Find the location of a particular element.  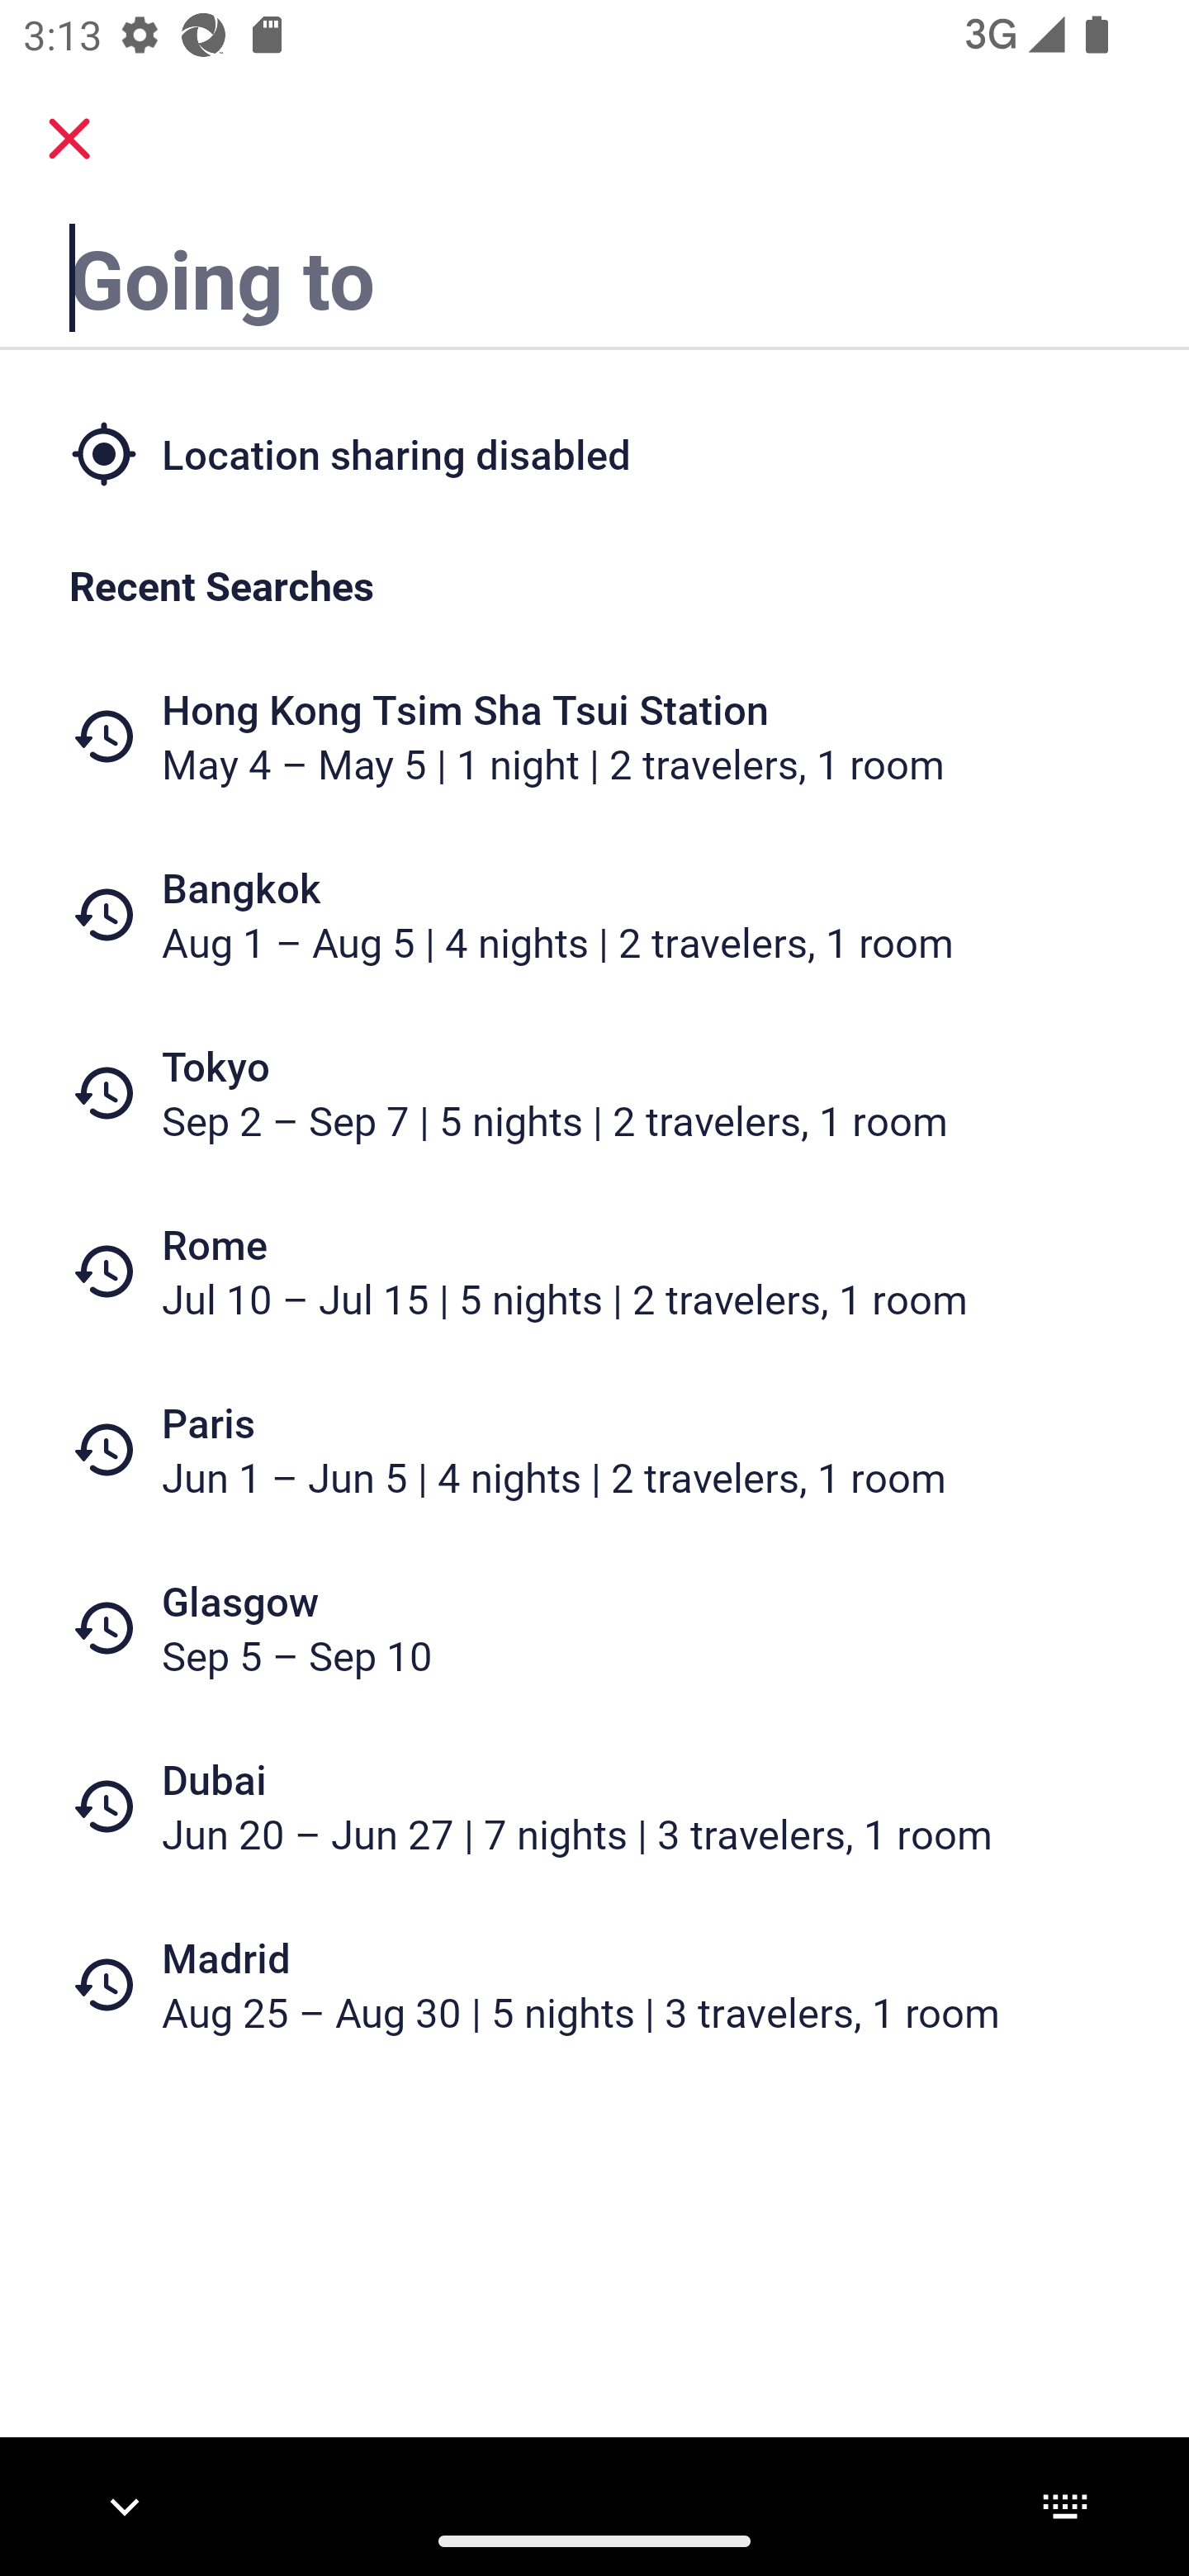

Location sharing disabled is located at coordinates (594, 452).